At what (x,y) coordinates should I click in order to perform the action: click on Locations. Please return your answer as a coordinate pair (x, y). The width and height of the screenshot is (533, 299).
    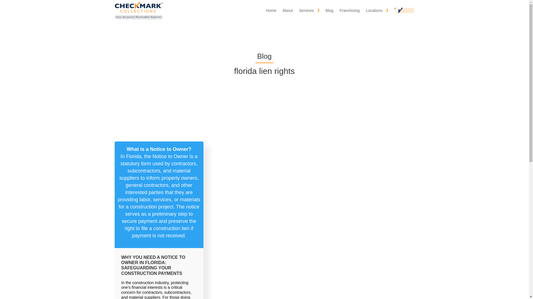
    Looking at the image, I should click on (377, 11).